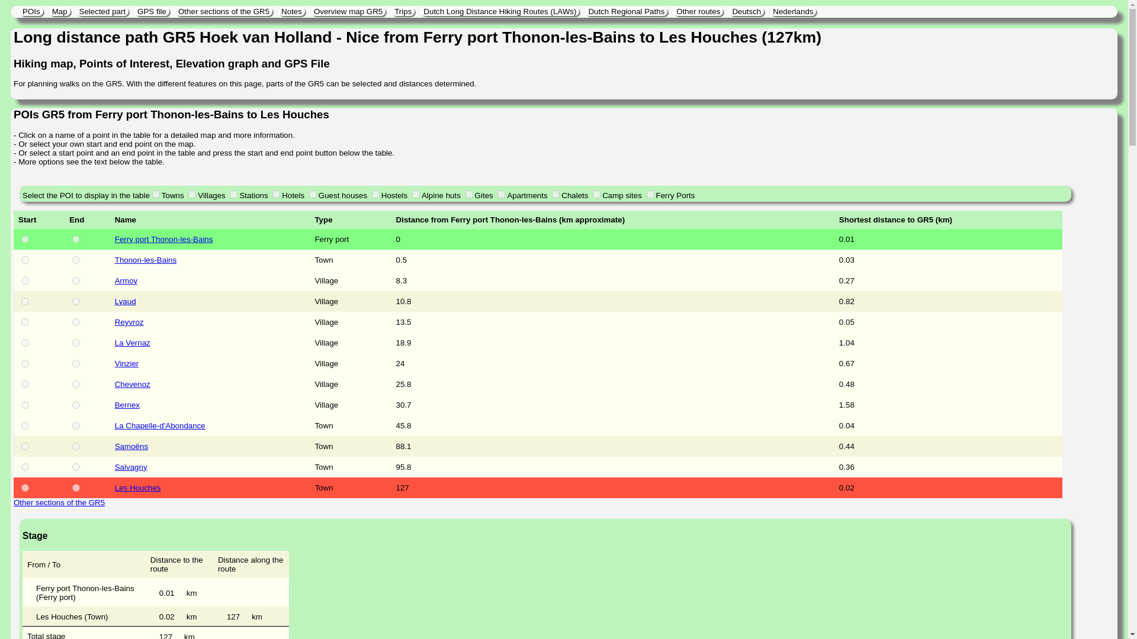 The height and width of the screenshot is (639, 1137). I want to click on on, so click(192, 194).